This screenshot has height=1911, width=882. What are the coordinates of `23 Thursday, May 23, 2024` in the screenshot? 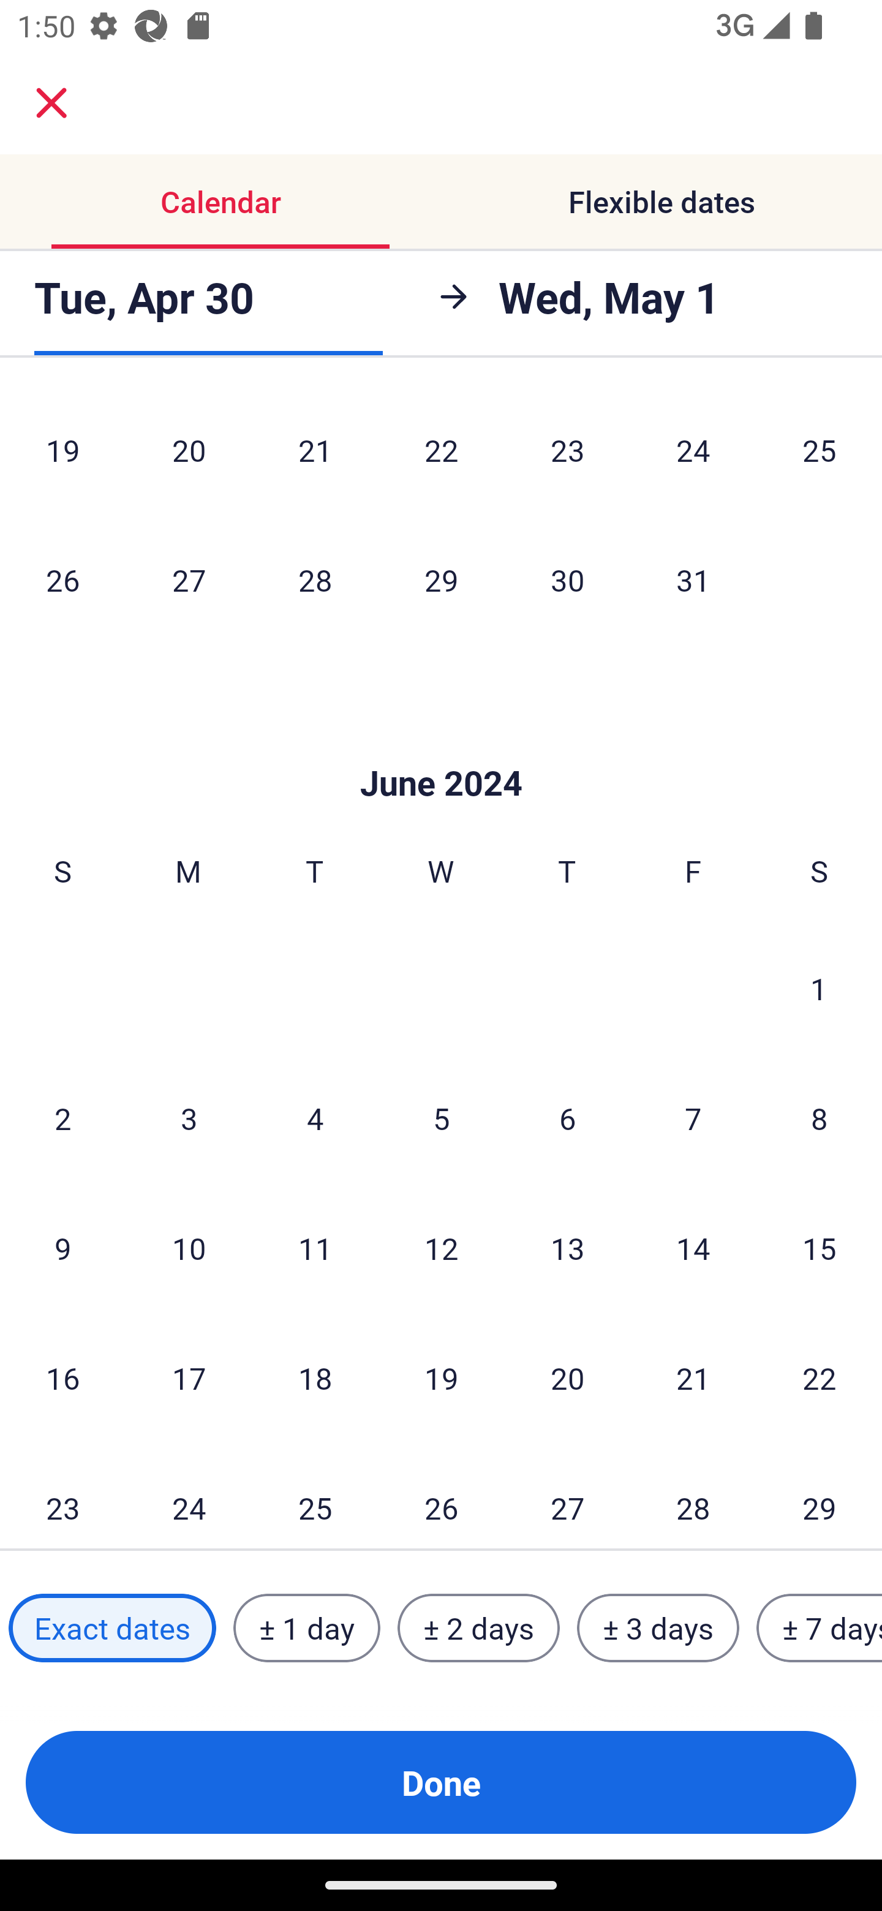 It's located at (567, 452).